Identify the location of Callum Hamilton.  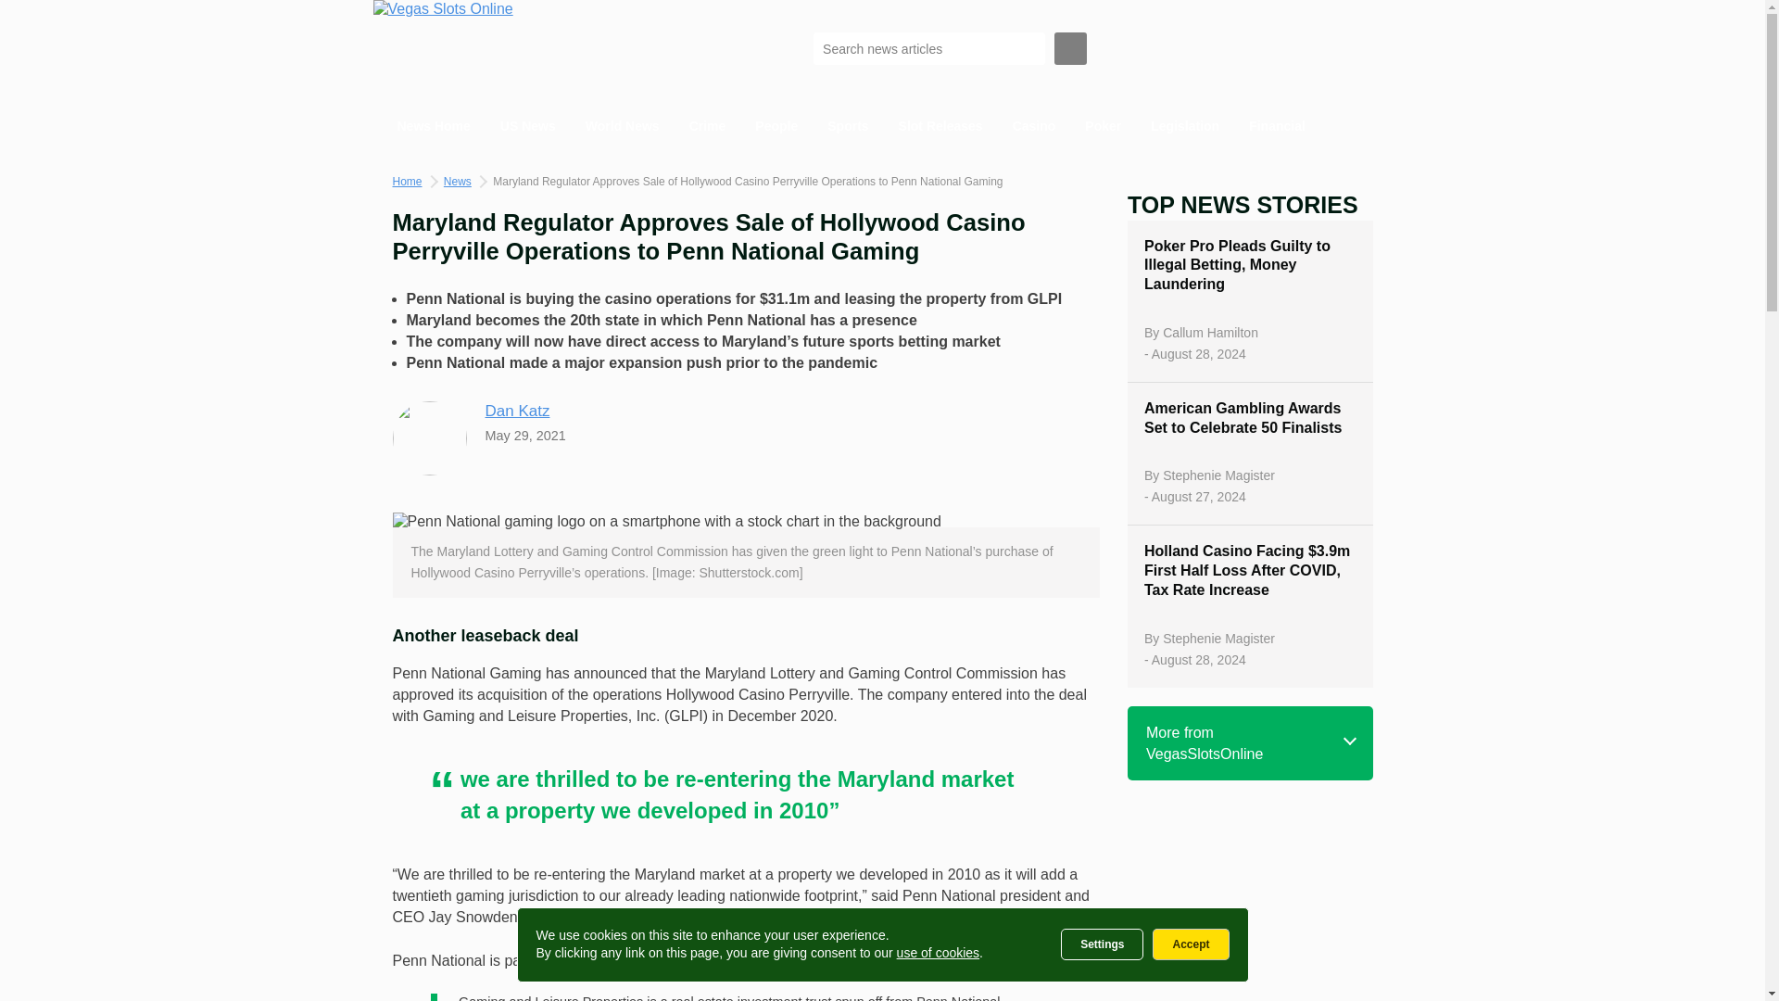
(1210, 333).